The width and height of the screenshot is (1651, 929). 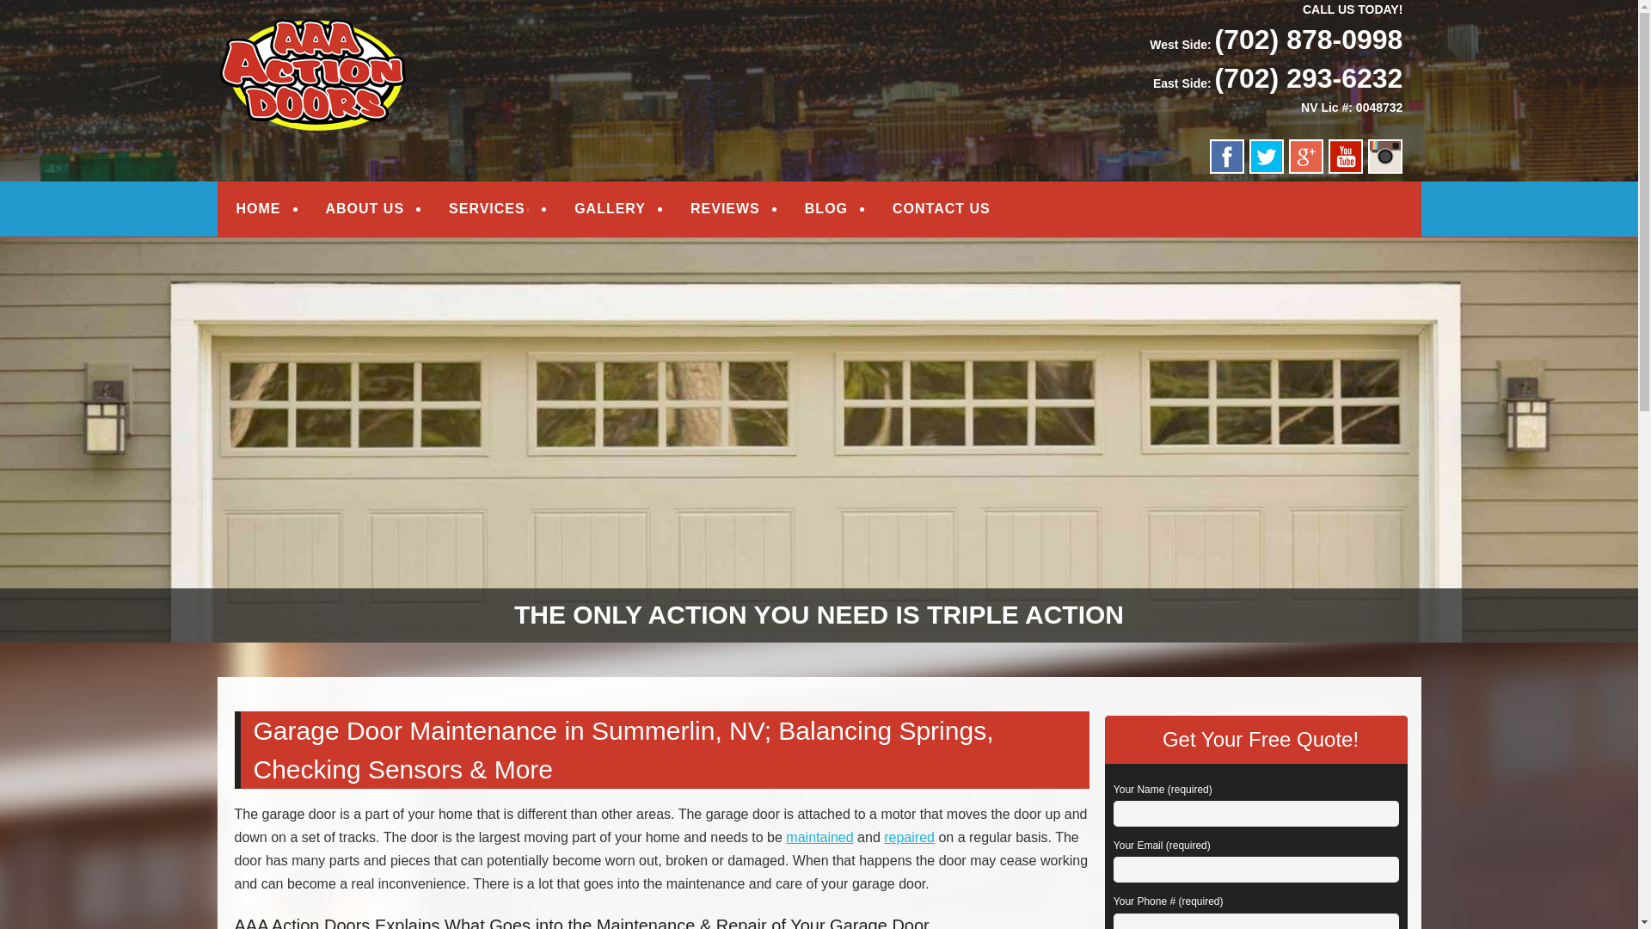 I want to click on SERVICES, so click(x=488, y=208).